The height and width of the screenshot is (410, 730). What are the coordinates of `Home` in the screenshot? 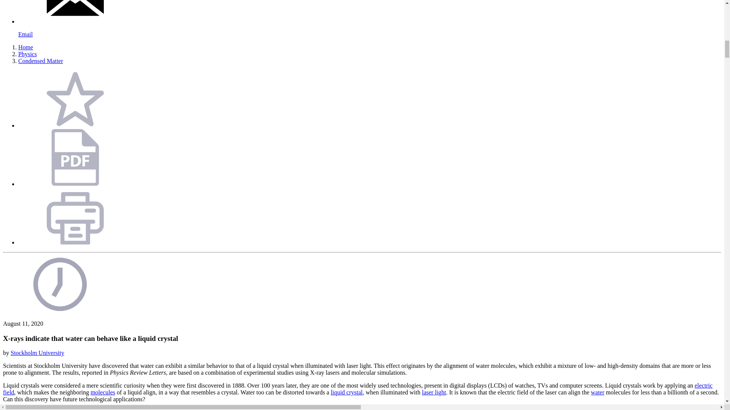 It's located at (25, 47).